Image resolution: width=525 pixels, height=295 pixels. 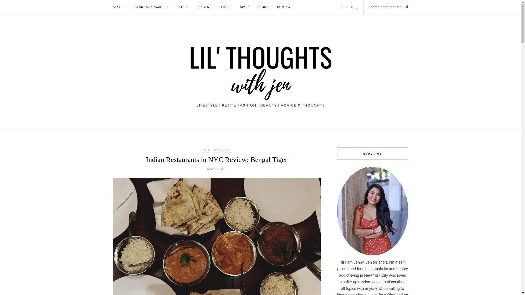 I want to click on STYLE, so click(x=119, y=7).